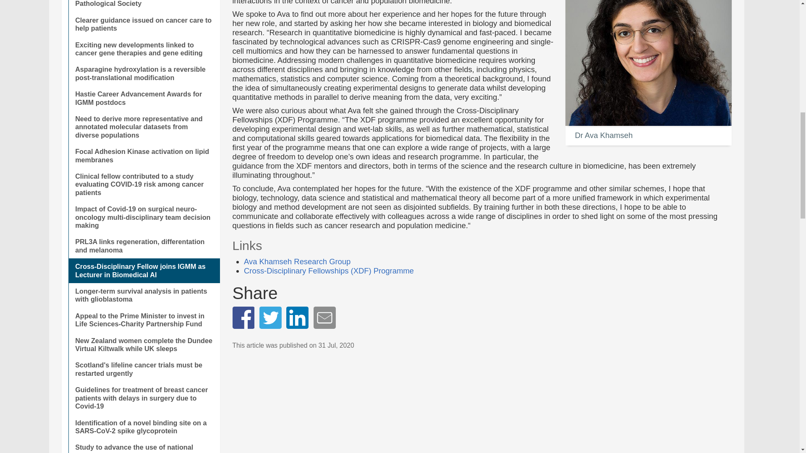 The width and height of the screenshot is (806, 453). What do you see at coordinates (144, 6) in the screenshot?
I see `Mark Arends named next President of the Pathological Society` at bounding box center [144, 6].